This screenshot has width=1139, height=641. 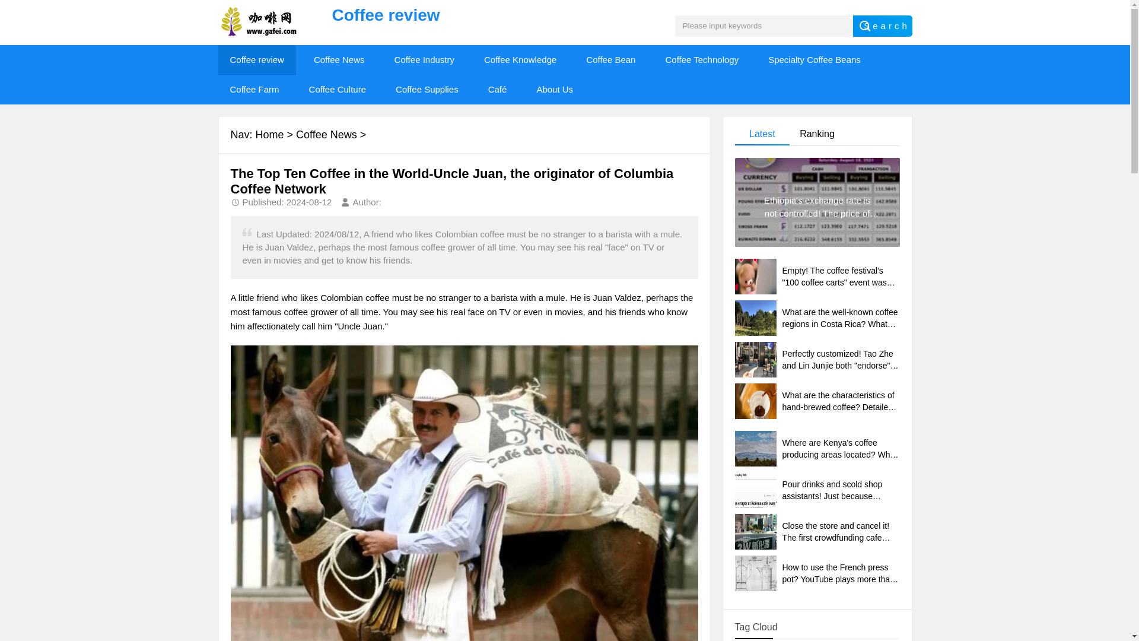 What do you see at coordinates (520, 59) in the screenshot?
I see `Coffee Knowledge` at bounding box center [520, 59].